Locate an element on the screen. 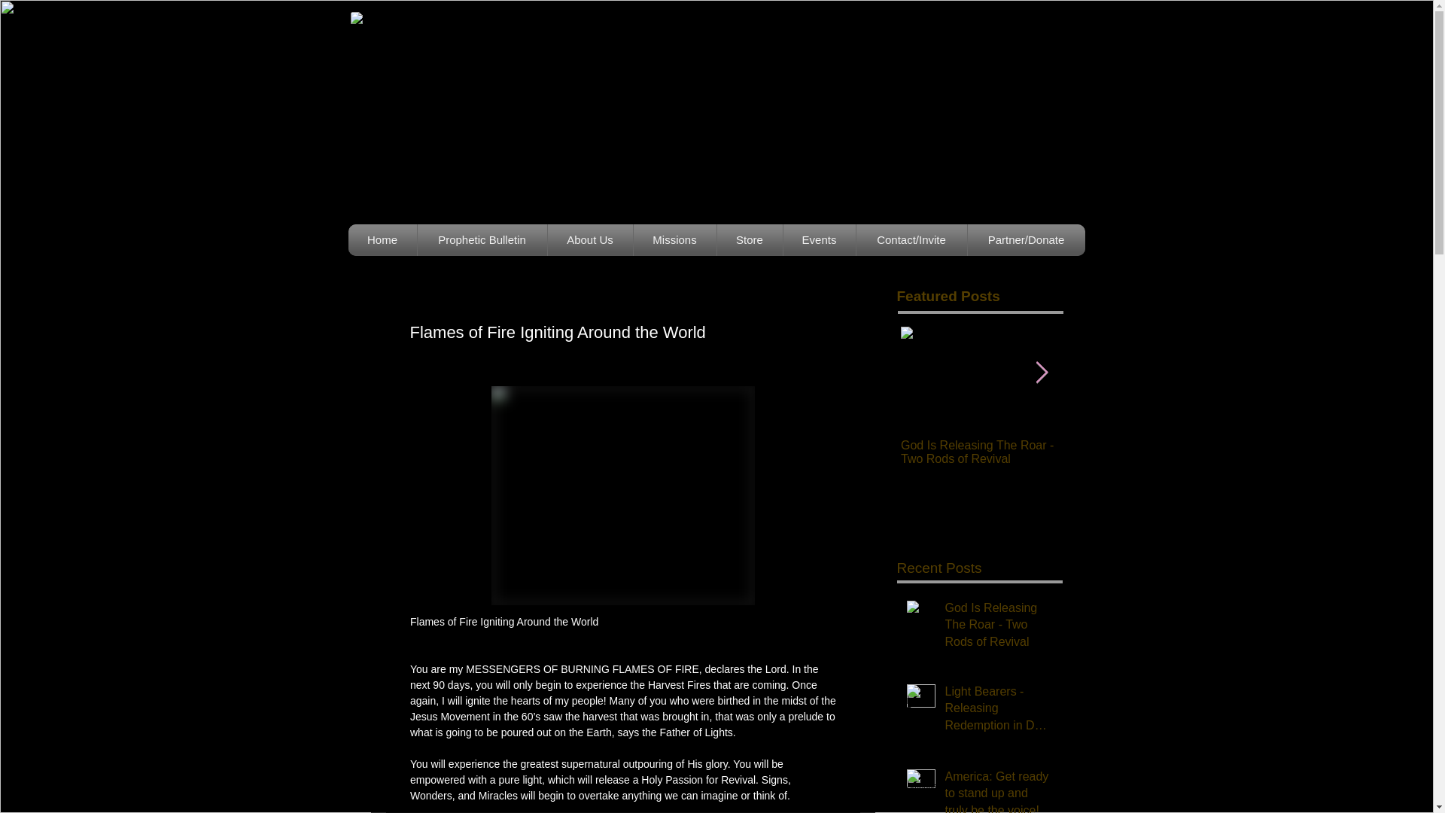  About Us is located at coordinates (589, 240).